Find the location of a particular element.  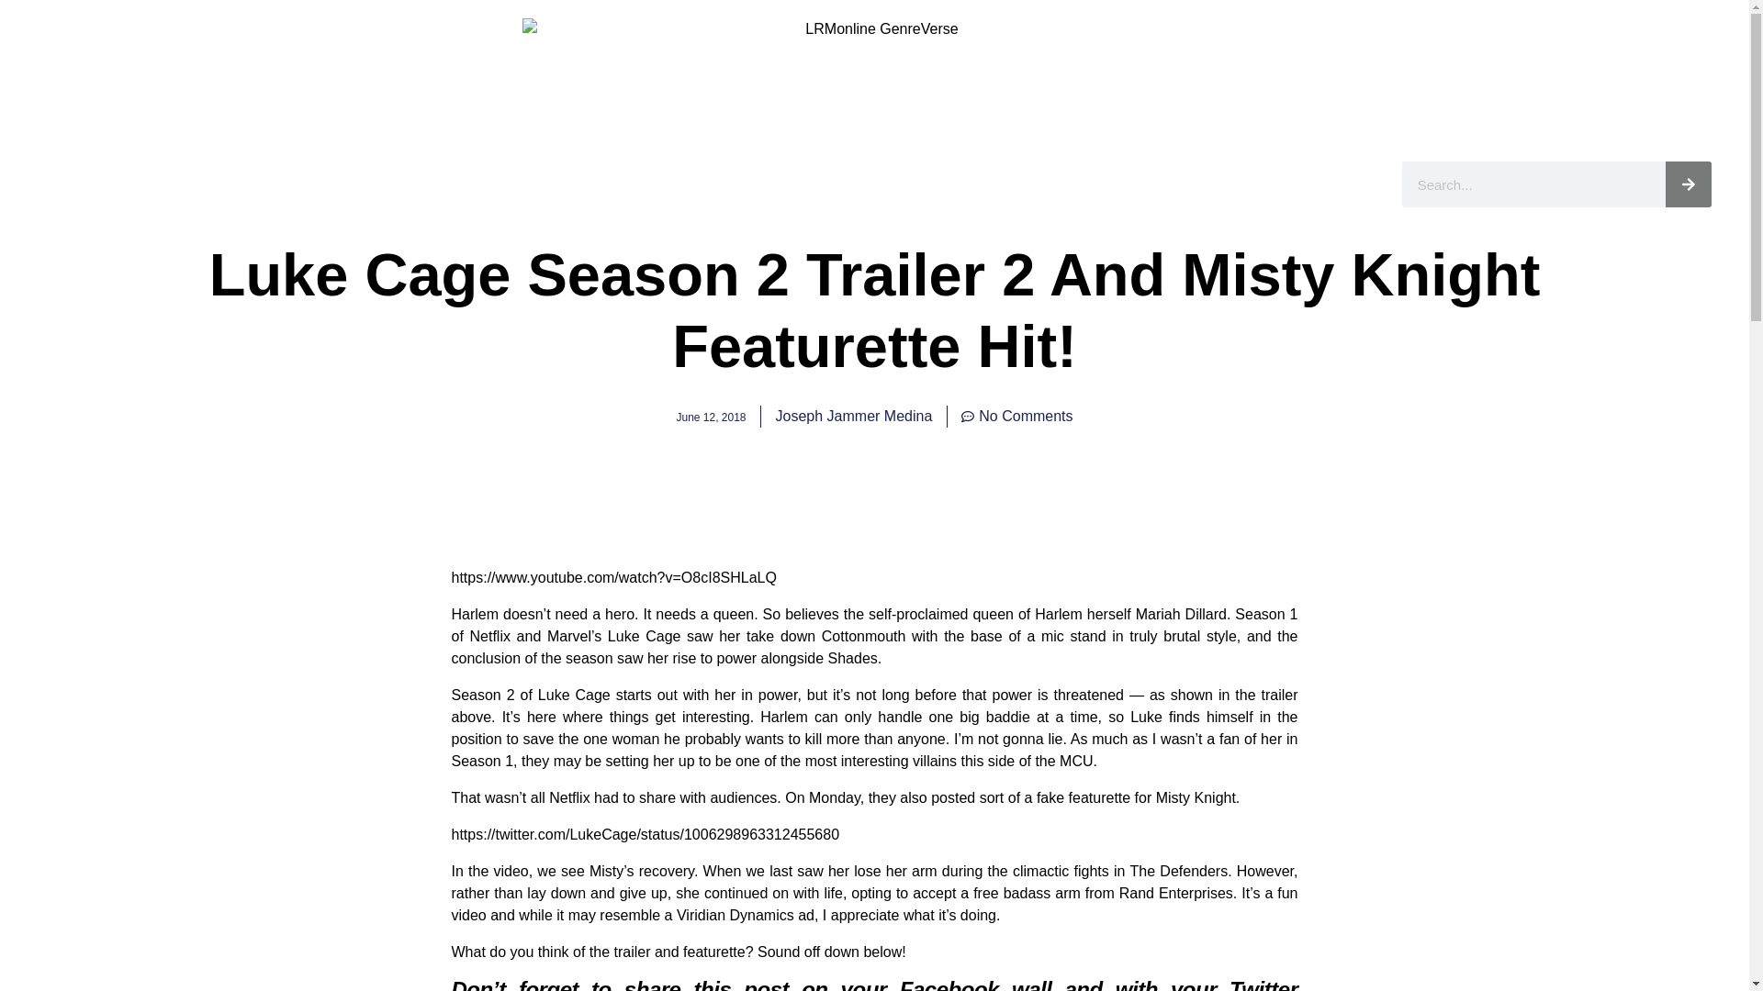

Trailers is located at coordinates (960, 183).